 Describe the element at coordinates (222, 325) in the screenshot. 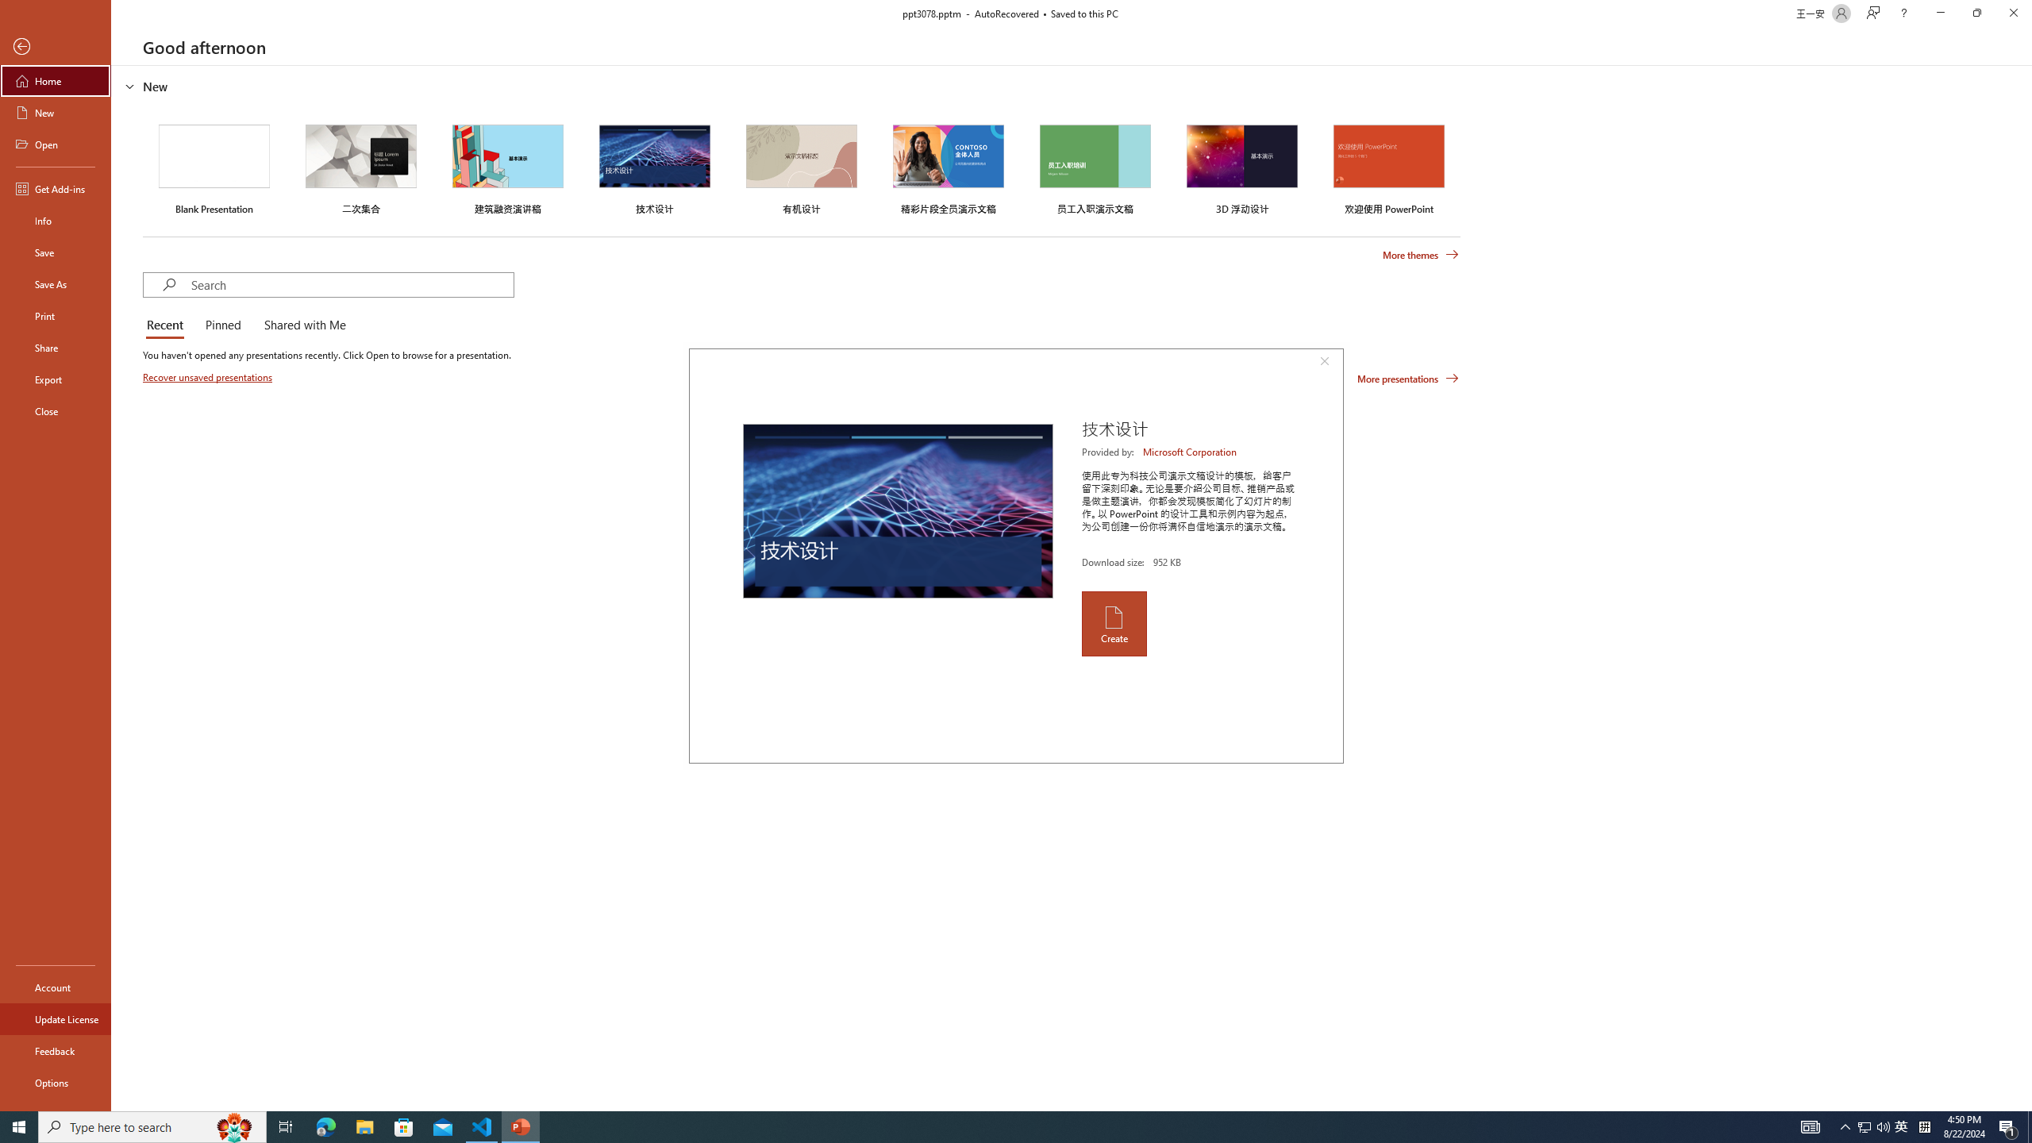

I see `Pinned` at that location.